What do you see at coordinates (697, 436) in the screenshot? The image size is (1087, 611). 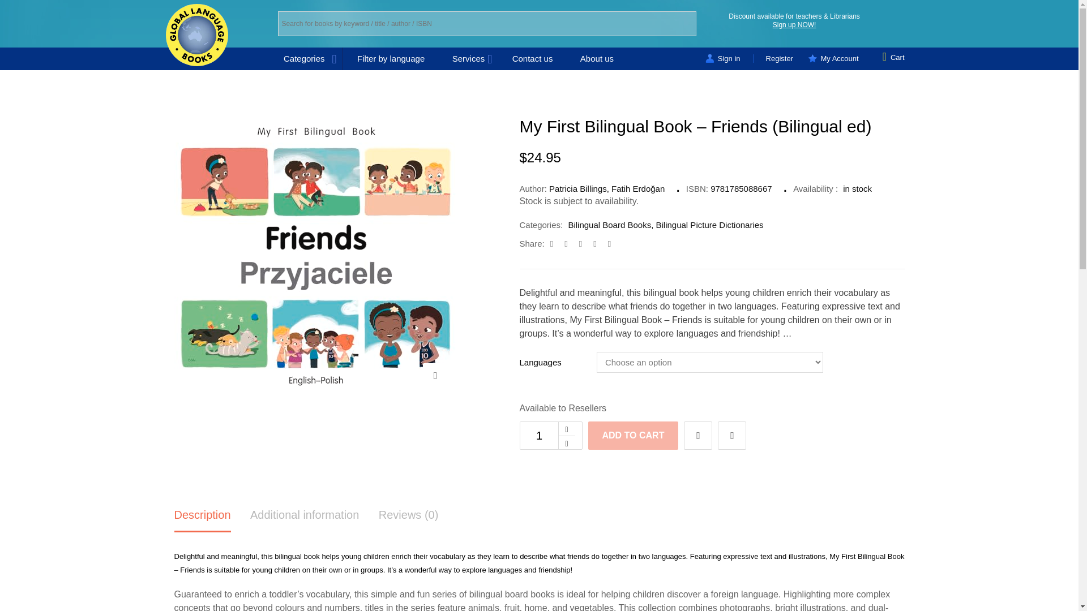 I see `Add to Wishlist` at bounding box center [697, 436].